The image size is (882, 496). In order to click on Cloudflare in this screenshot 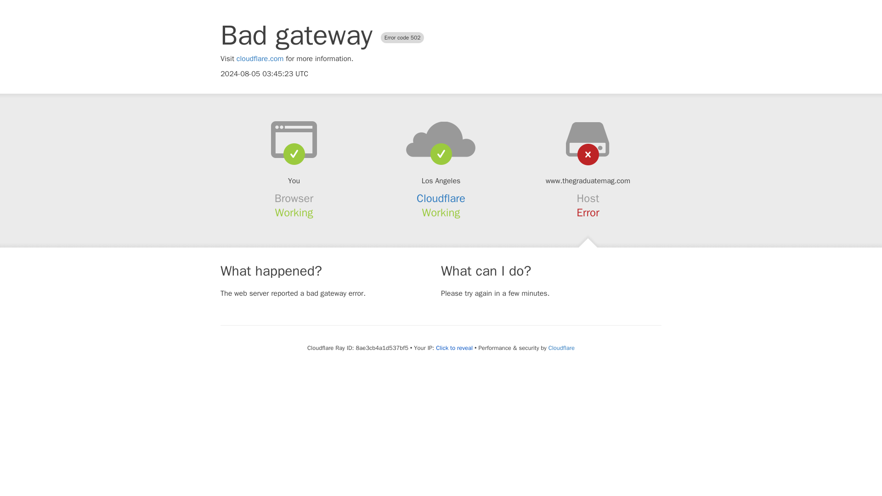, I will do `click(441, 198)`.